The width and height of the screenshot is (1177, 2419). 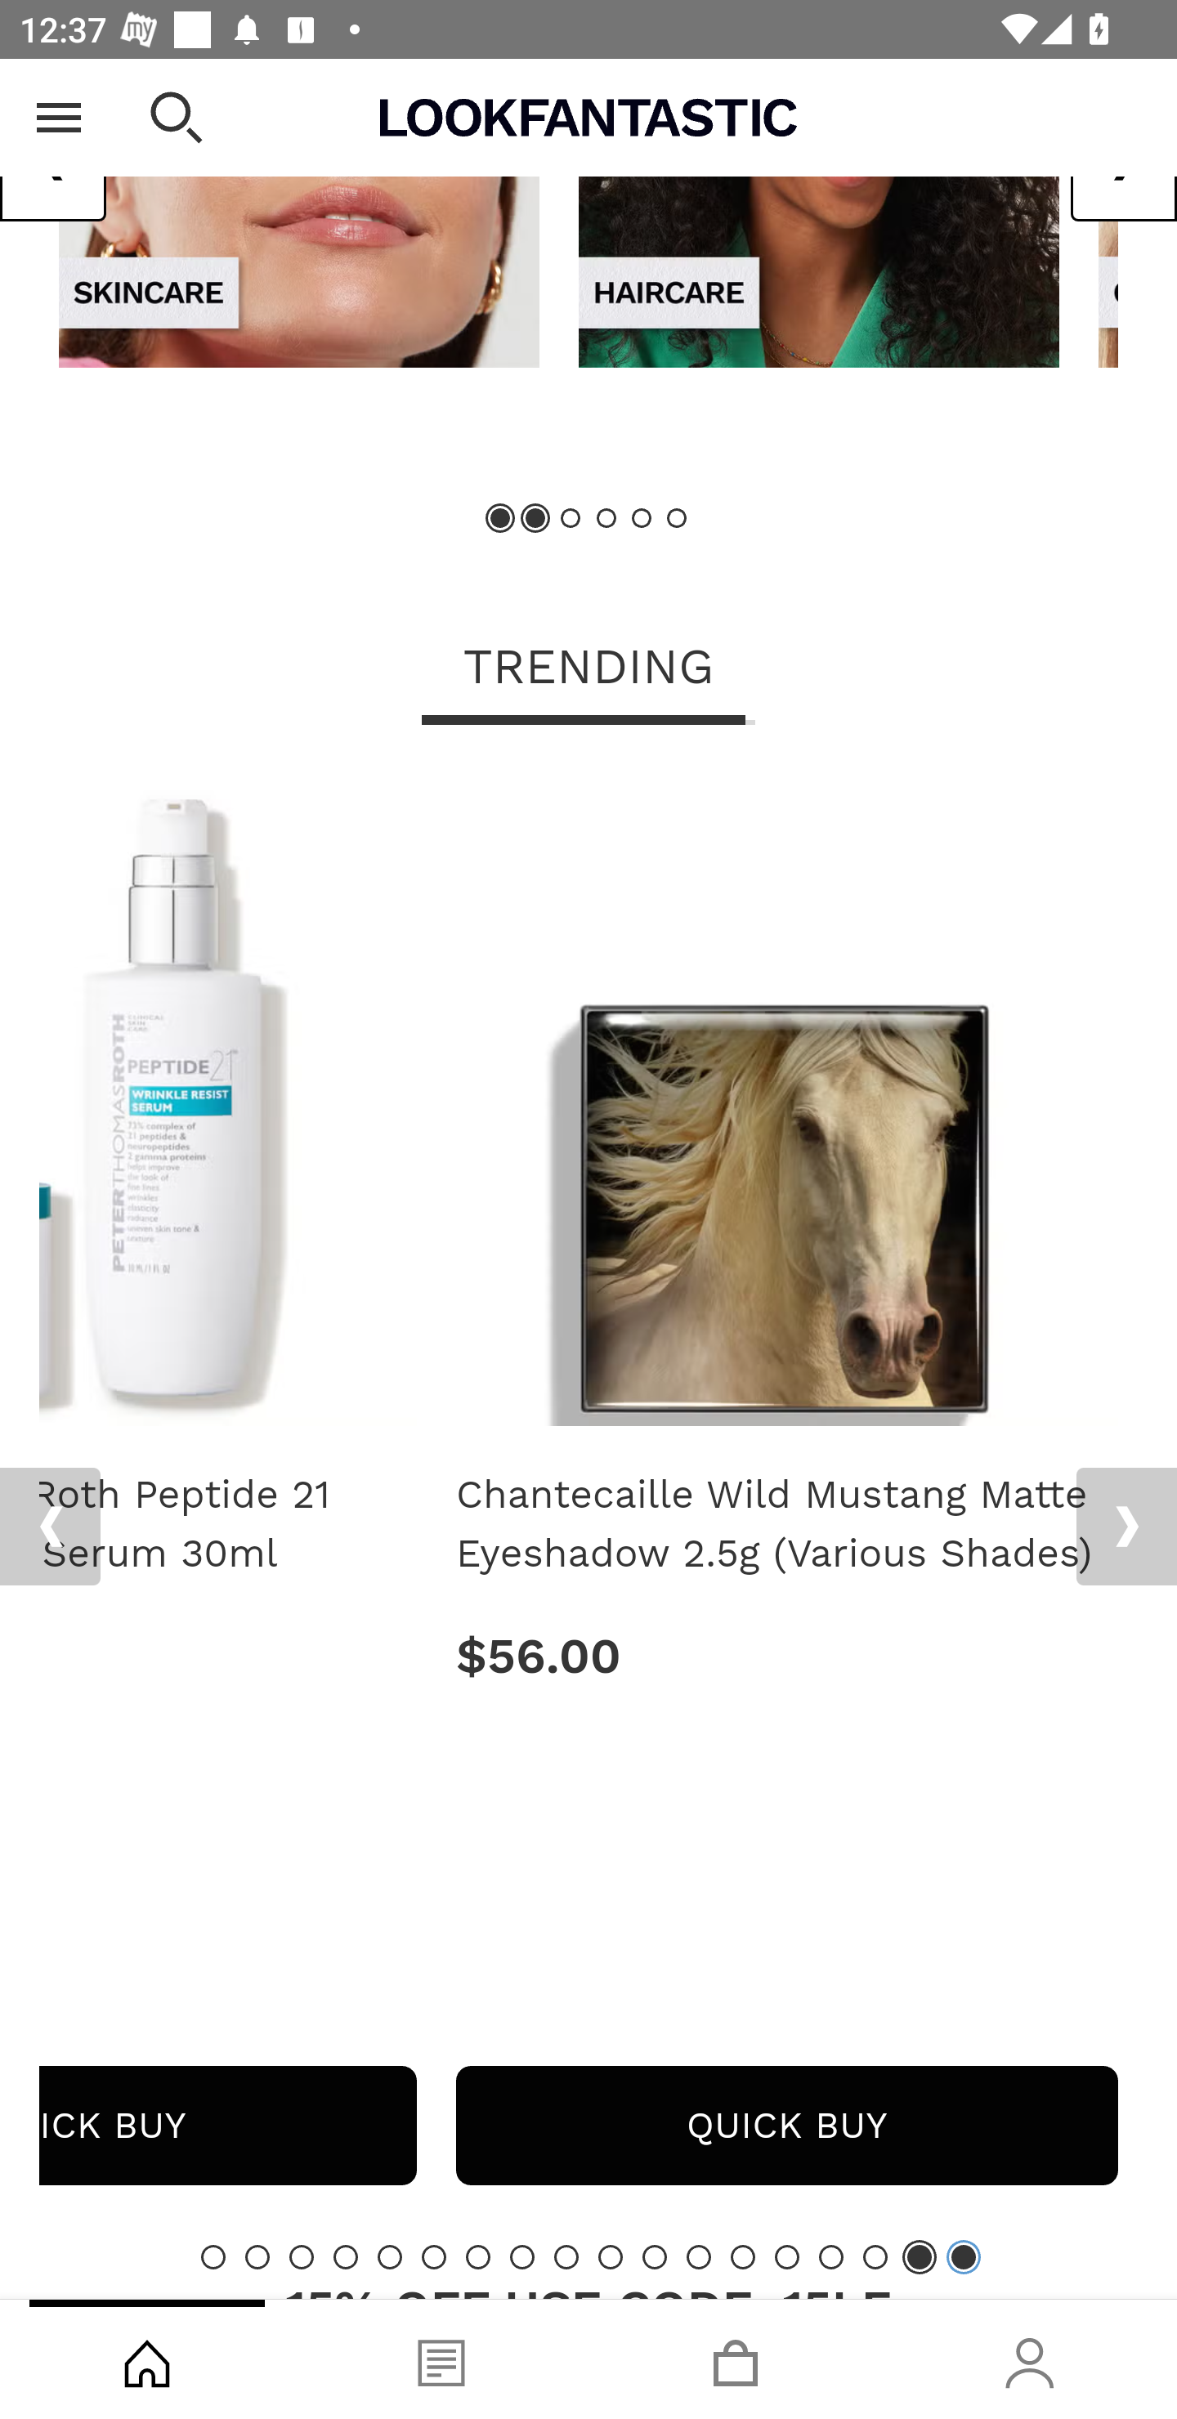 I want to click on Previous, so click(x=50, y=1526).